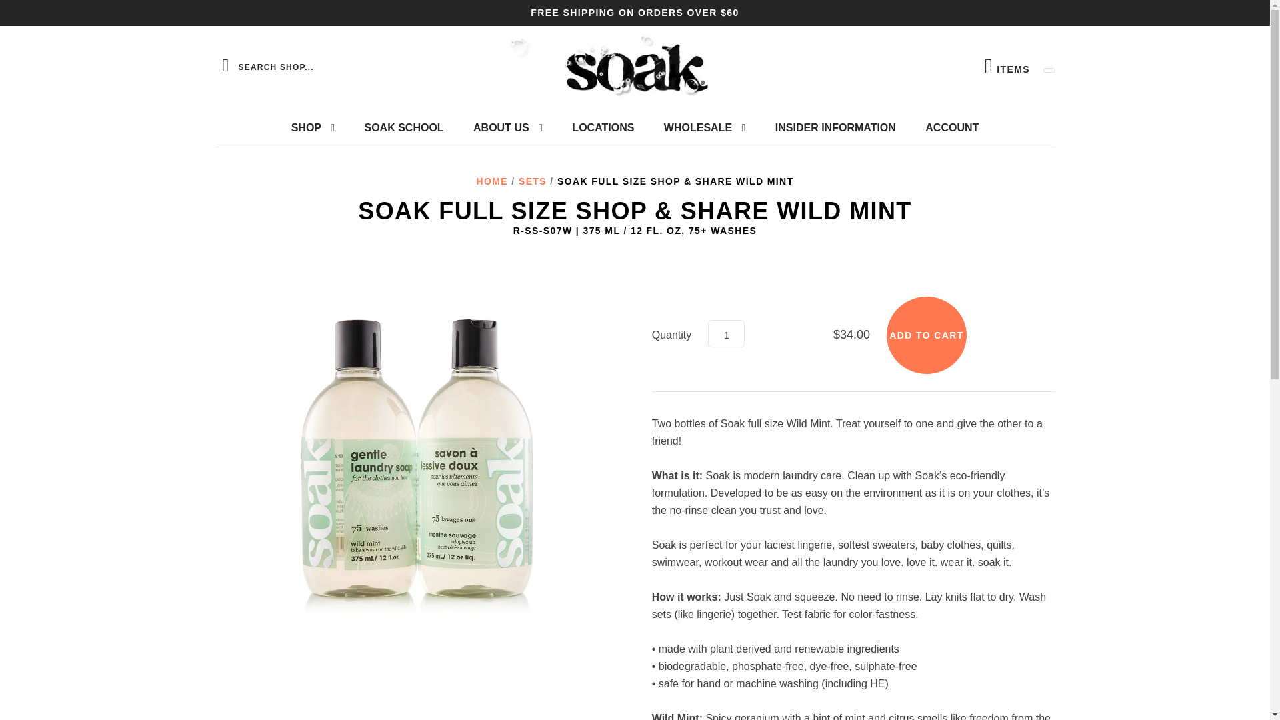 This screenshot has width=1280, height=720. Describe the element at coordinates (726, 333) in the screenshot. I see `SOAK SCHOOL` at that location.